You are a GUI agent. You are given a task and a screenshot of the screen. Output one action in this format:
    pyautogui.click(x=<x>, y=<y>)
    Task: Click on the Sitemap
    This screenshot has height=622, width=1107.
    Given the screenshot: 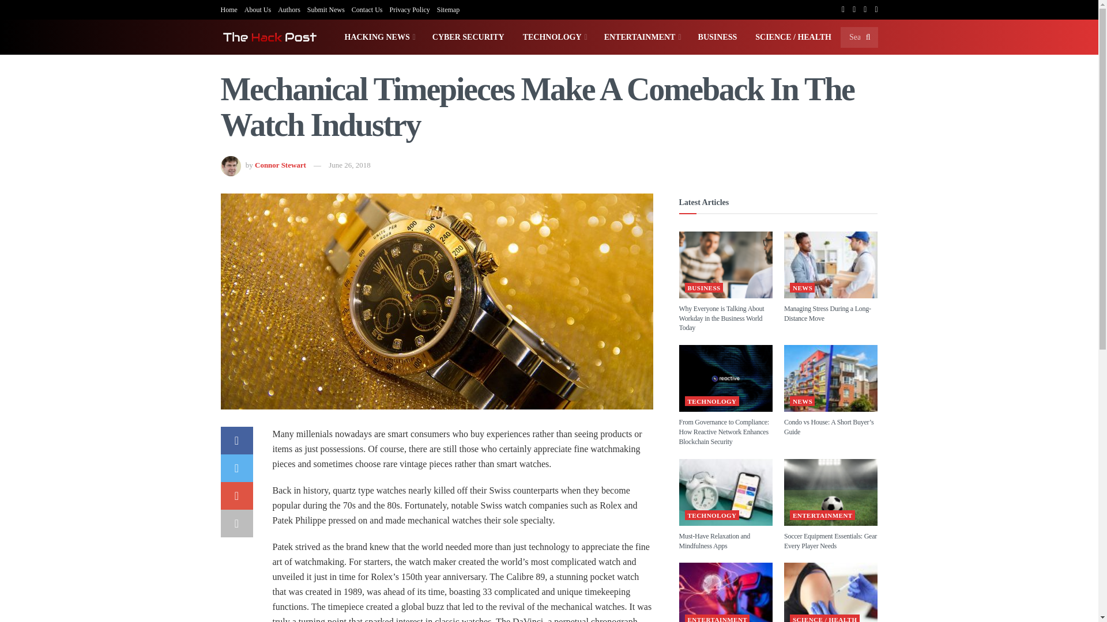 What is the action you would take?
    pyautogui.click(x=448, y=9)
    